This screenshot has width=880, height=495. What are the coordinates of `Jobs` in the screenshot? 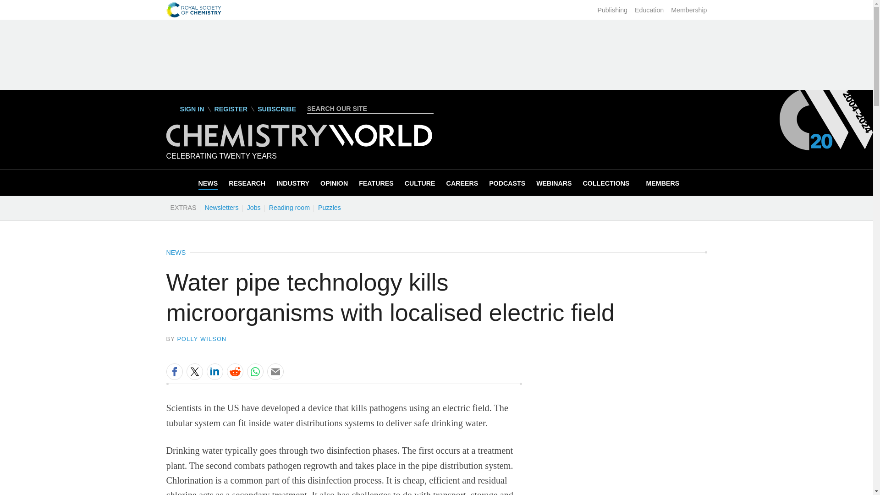 It's located at (253, 207).